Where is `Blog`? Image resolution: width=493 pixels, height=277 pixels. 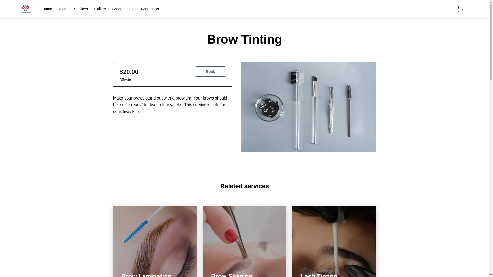
Blog is located at coordinates (131, 9).